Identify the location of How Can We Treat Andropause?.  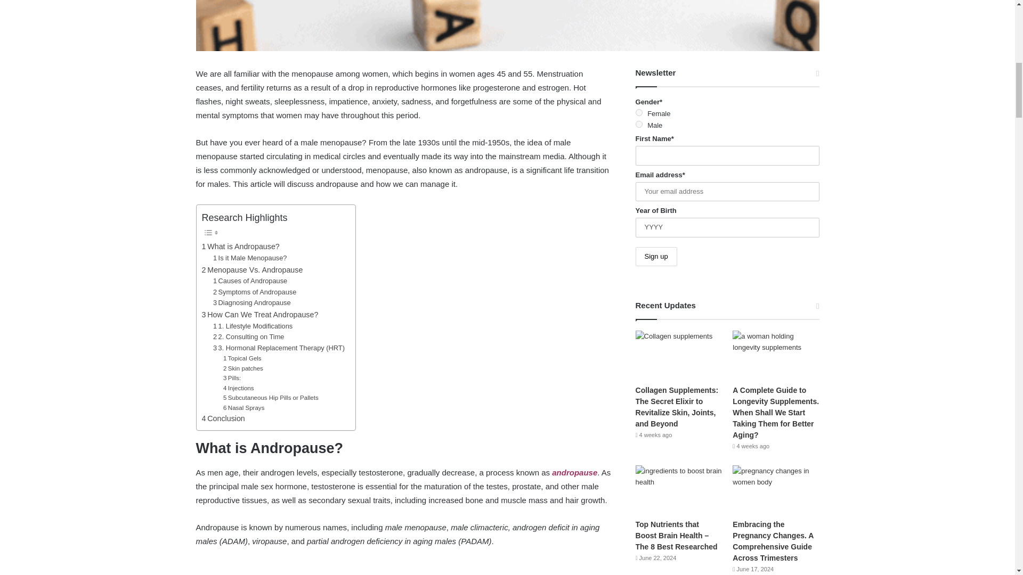
(260, 314).